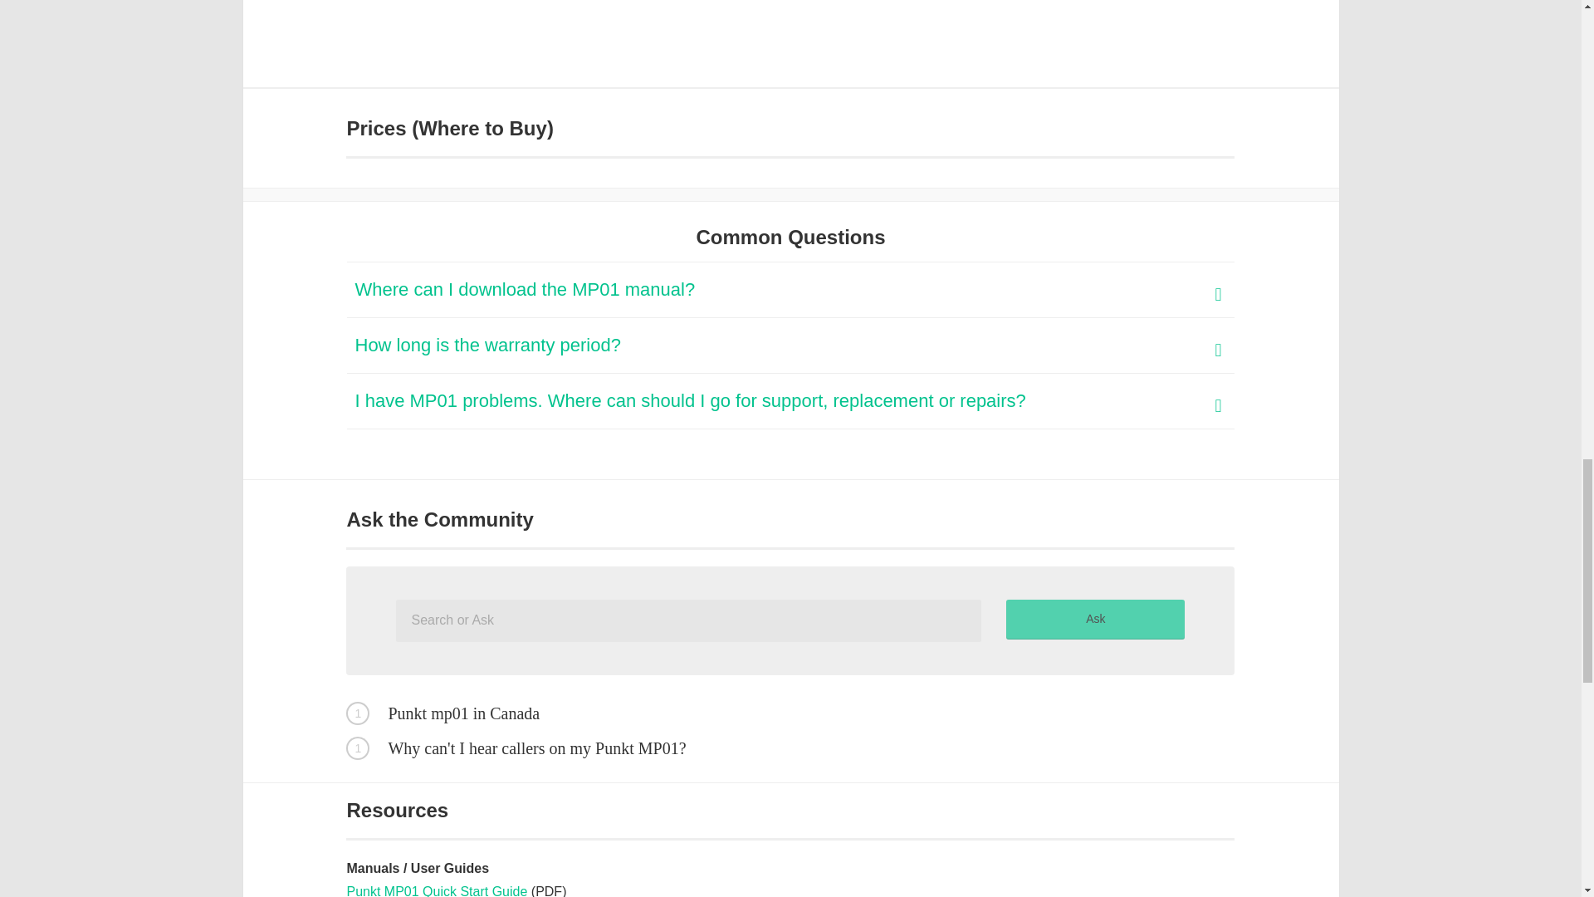 Image resolution: width=1594 pixels, height=897 pixels. What do you see at coordinates (791, 346) in the screenshot?
I see `How long is the warranty period?` at bounding box center [791, 346].